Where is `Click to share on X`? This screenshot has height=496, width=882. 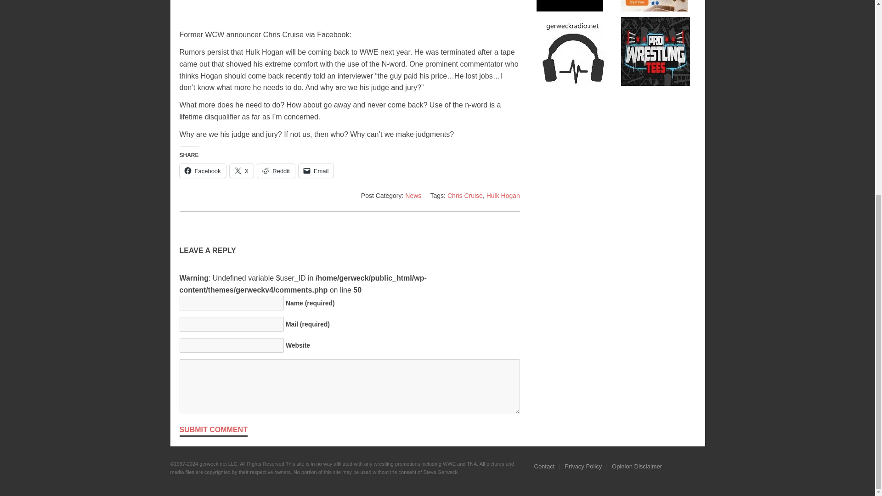
Click to share on X is located at coordinates (242, 171).